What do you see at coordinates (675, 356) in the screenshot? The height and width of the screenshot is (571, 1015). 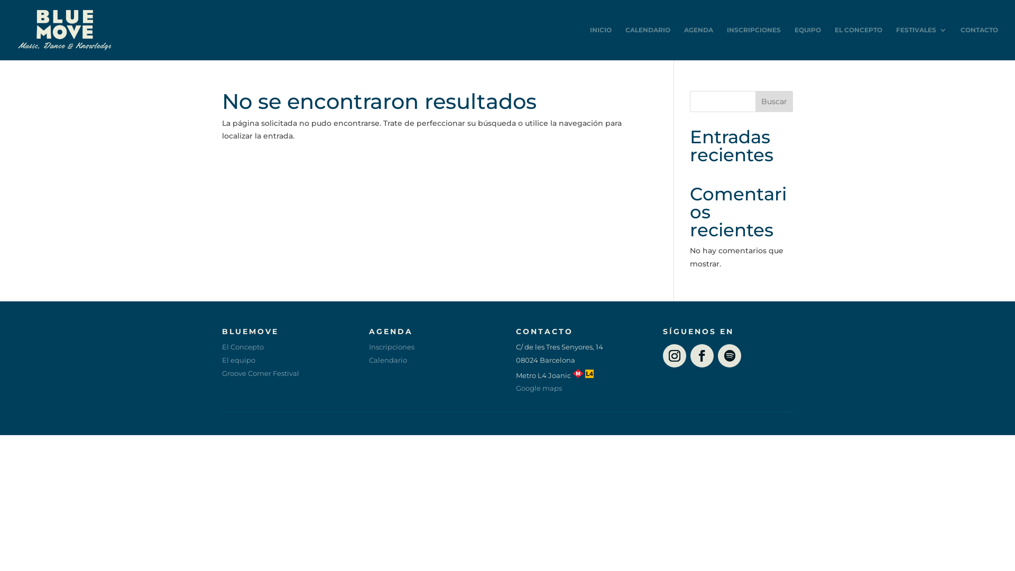 I see `Seguir en Instagram` at bounding box center [675, 356].